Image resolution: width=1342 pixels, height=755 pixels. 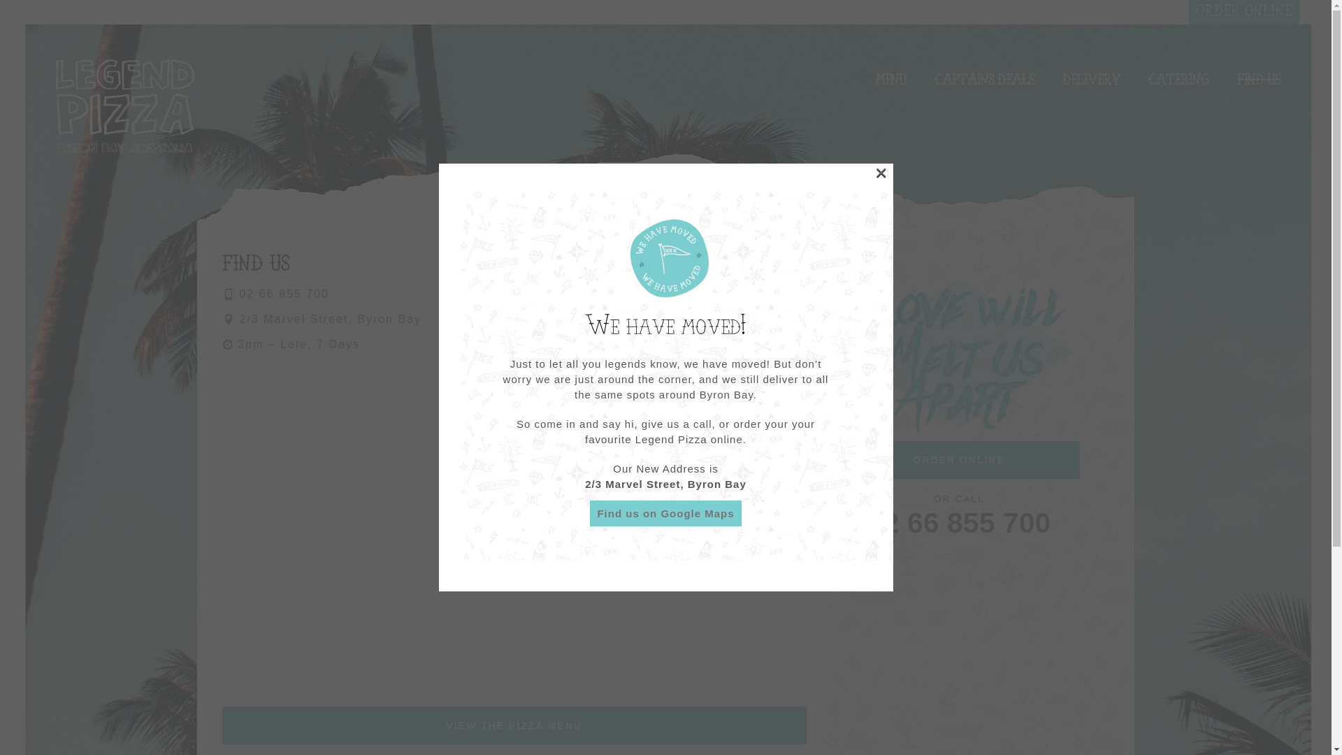 I want to click on Find us on Google Maps, so click(x=665, y=513).